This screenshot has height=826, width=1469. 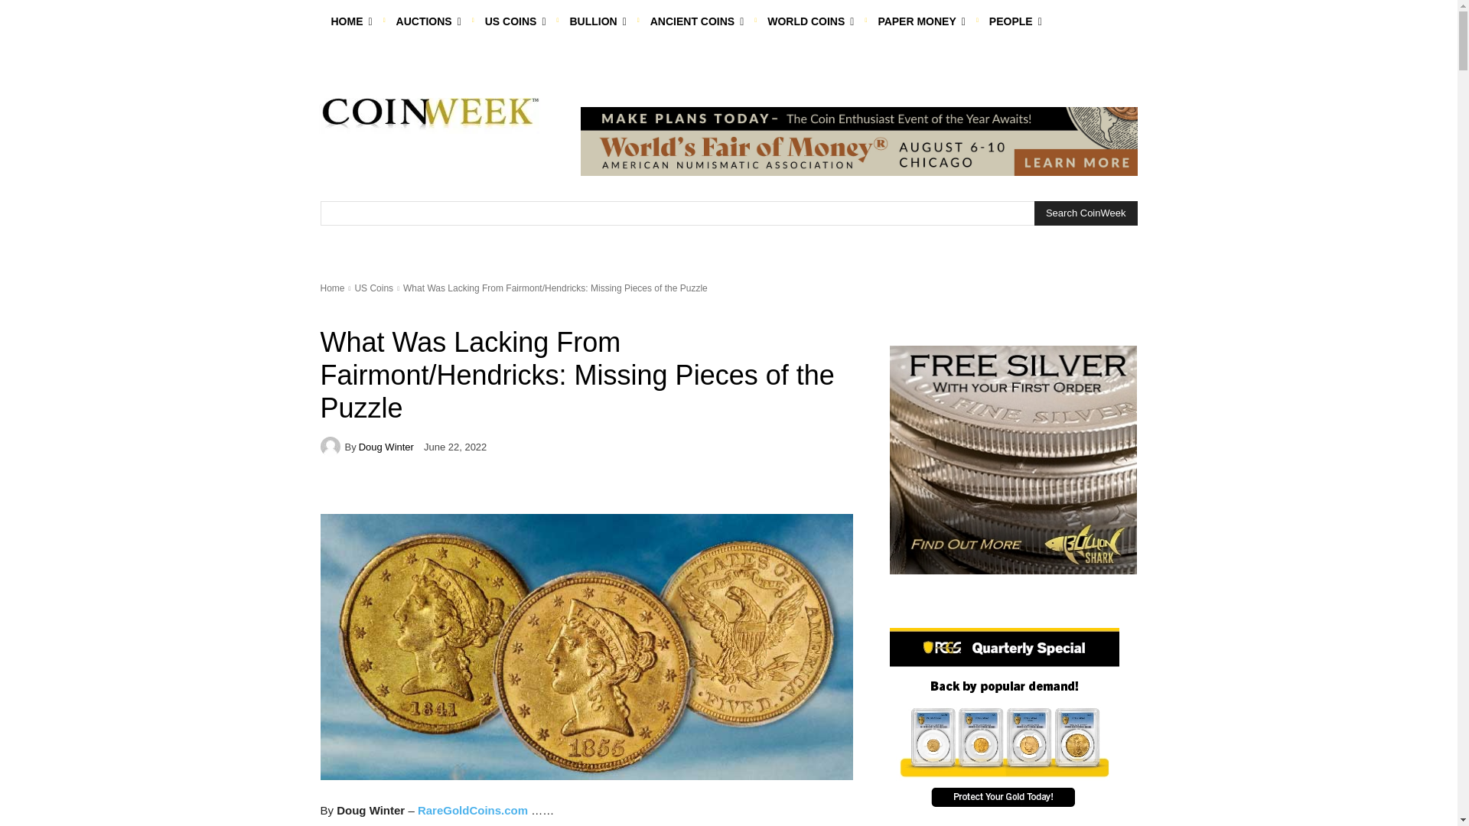 I want to click on AUCTIONS, so click(x=428, y=21).